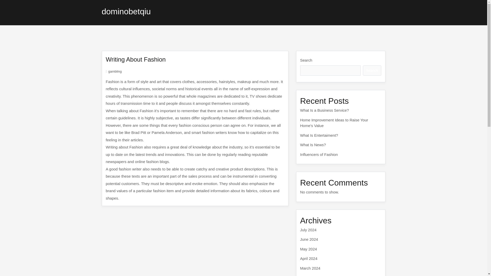  What do you see at coordinates (319, 135) in the screenshot?
I see `What Is Entertaiment?` at bounding box center [319, 135].